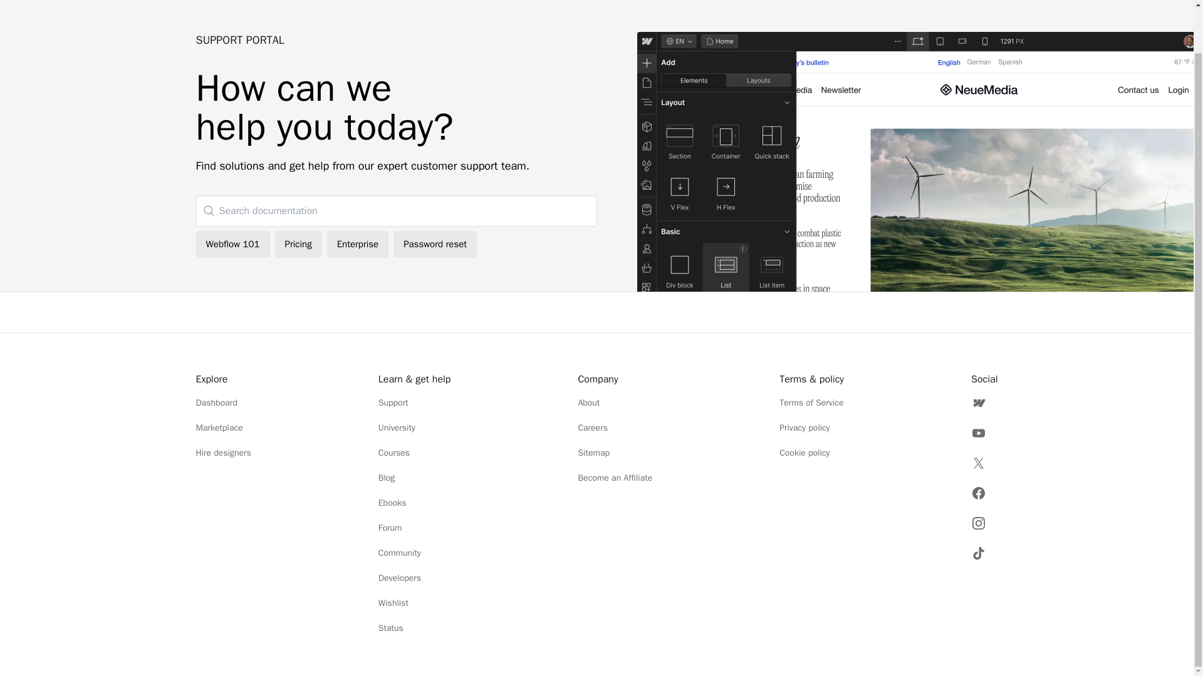 This screenshot has width=1203, height=676. I want to click on Status, so click(415, 628).